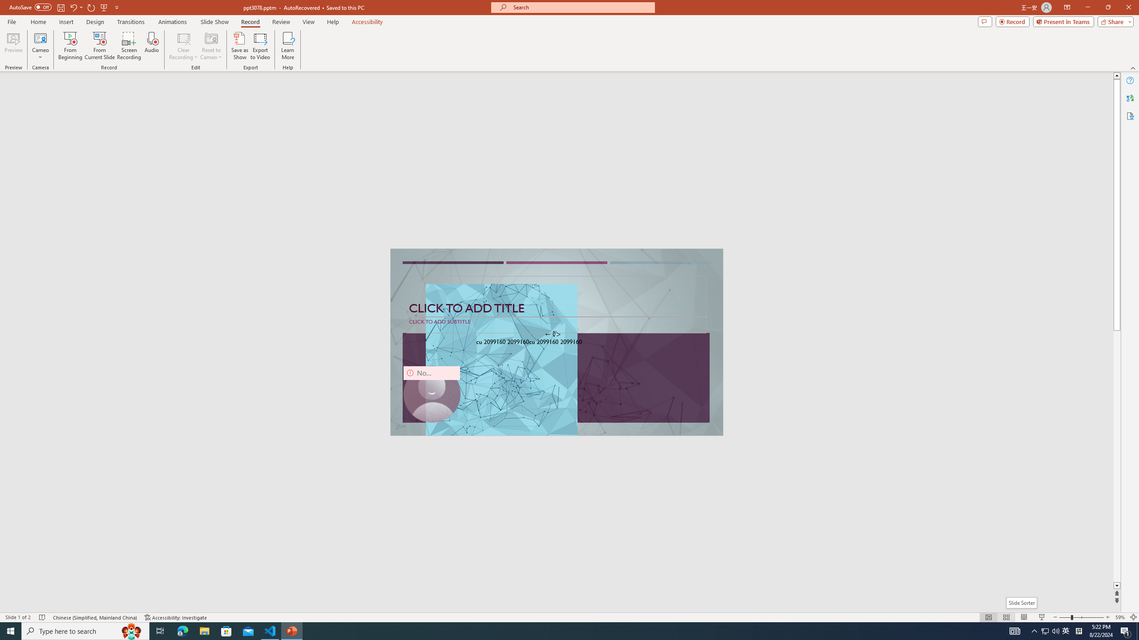 This screenshot has height=640, width=1139. I want to click on Earth - Wikipedia, so click(19, 376).